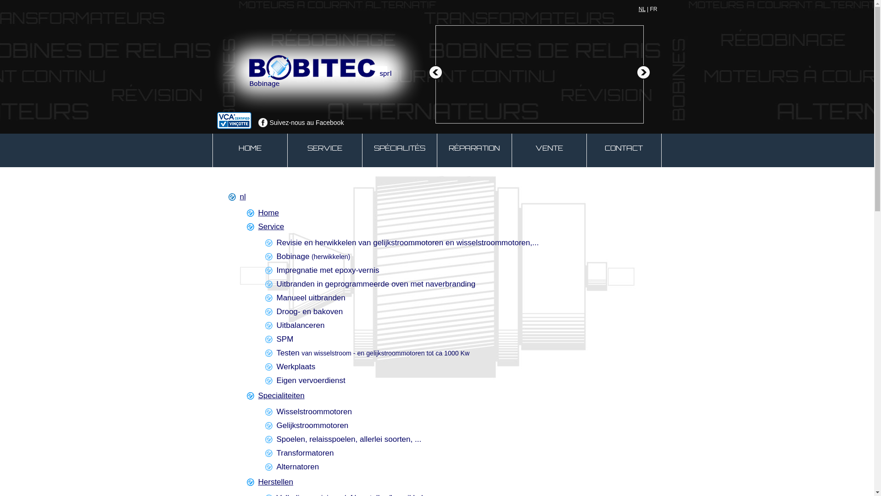  Describe the element at coordinates (301, 123) in the screenshot. I see `Suivez-nous au Facebook` at that location.